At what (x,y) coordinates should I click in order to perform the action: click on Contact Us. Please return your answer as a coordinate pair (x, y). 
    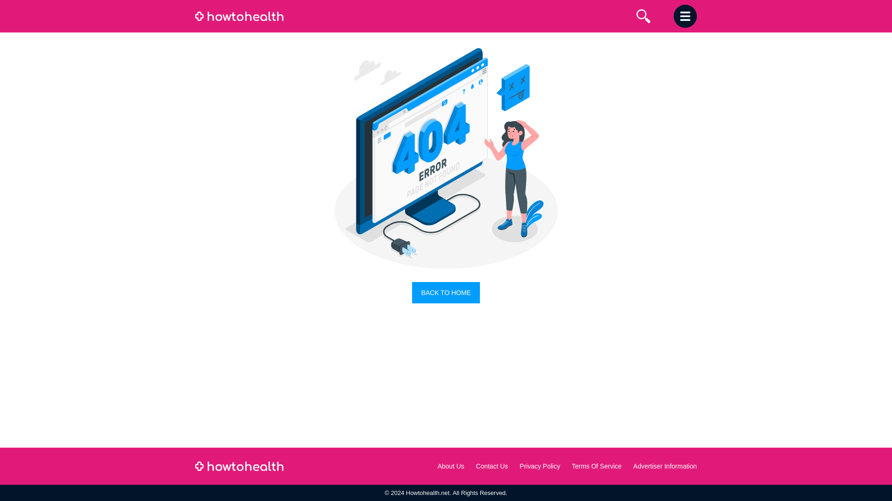
    Looking at the image, I should click on (492, 466).